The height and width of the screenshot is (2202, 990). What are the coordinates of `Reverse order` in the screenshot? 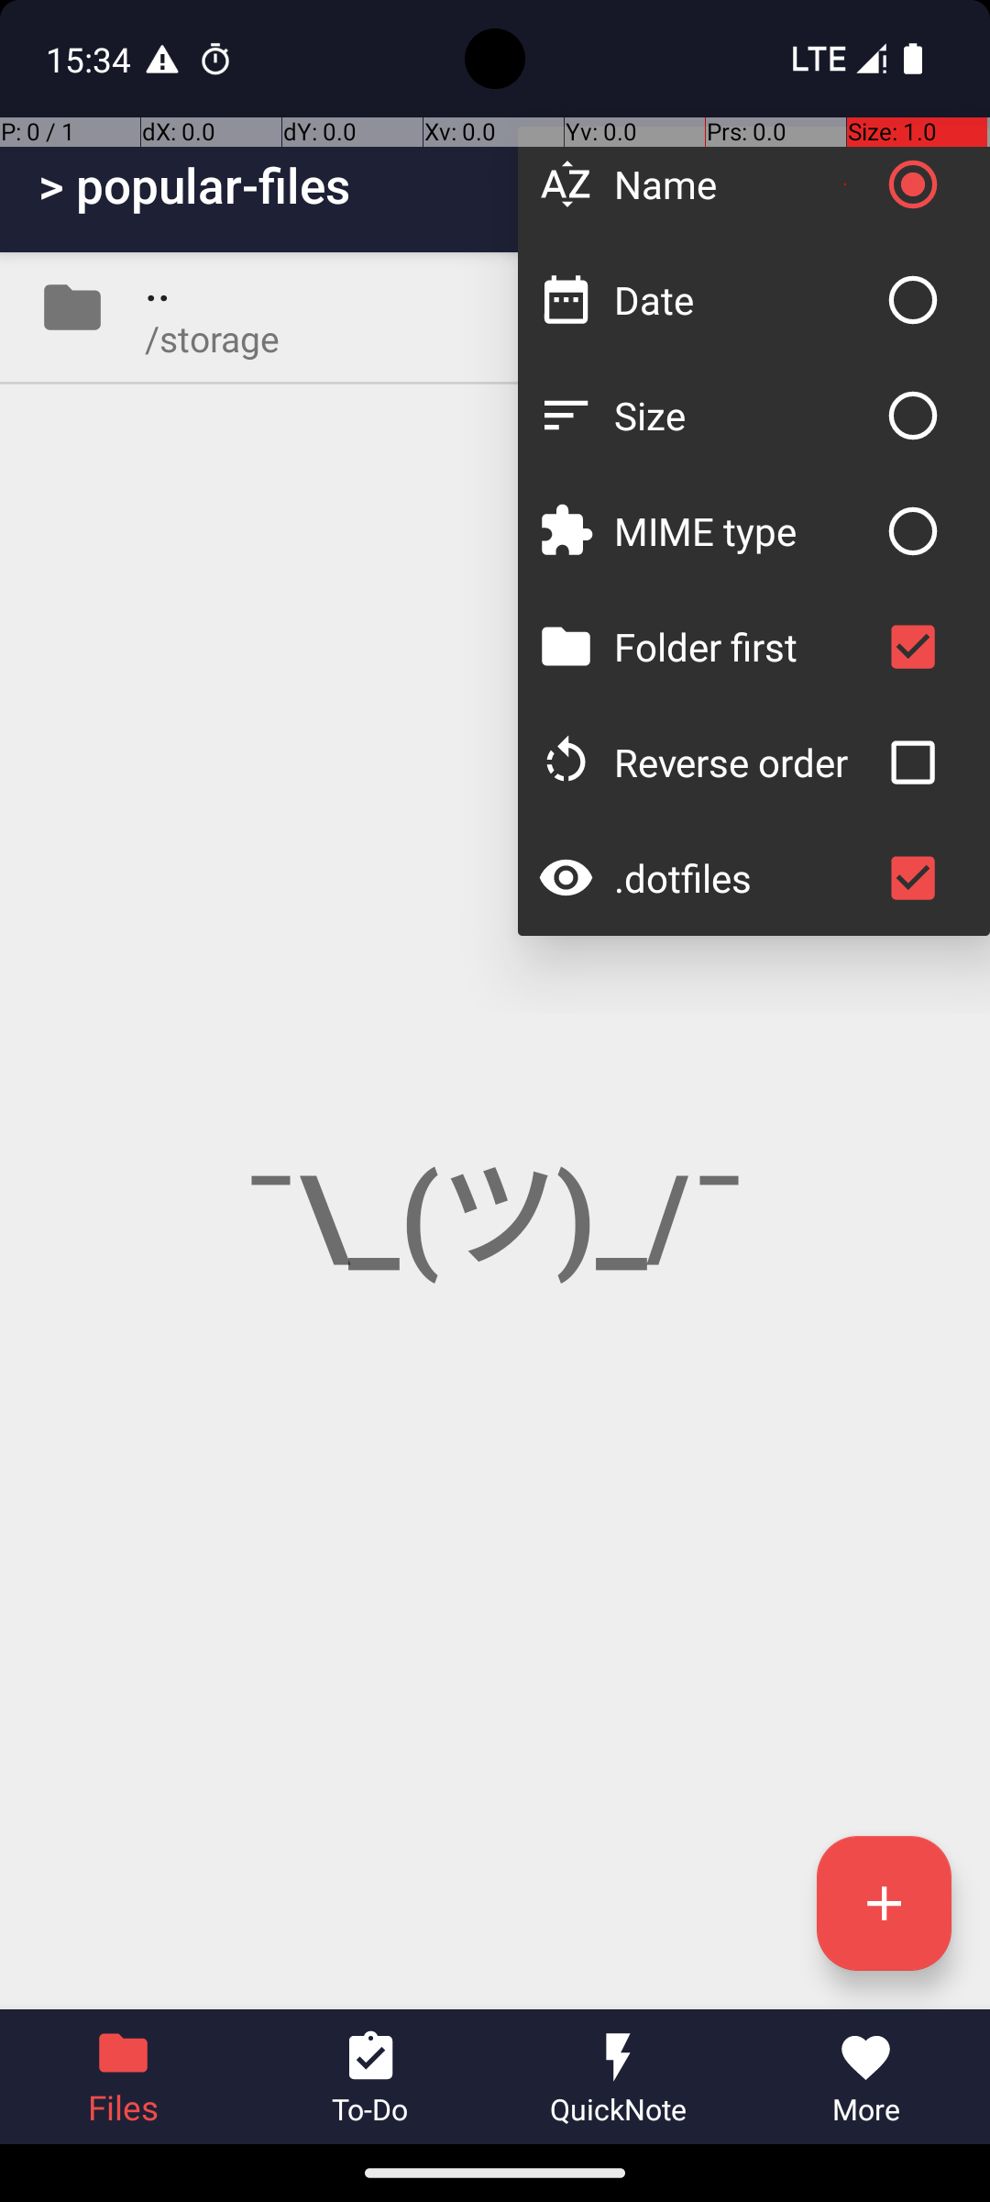 It's located at (744, 762).